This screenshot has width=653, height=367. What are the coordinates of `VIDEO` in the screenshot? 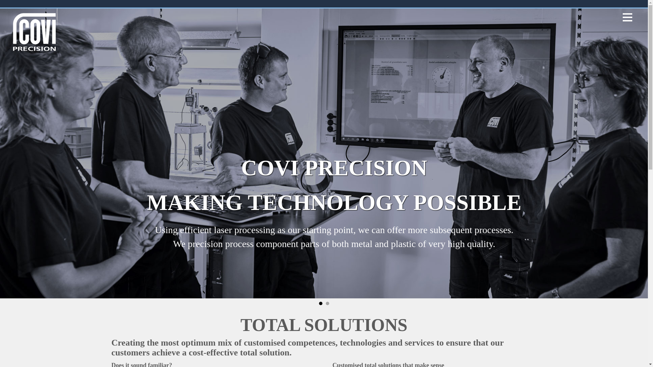 It's located at (488, 3).